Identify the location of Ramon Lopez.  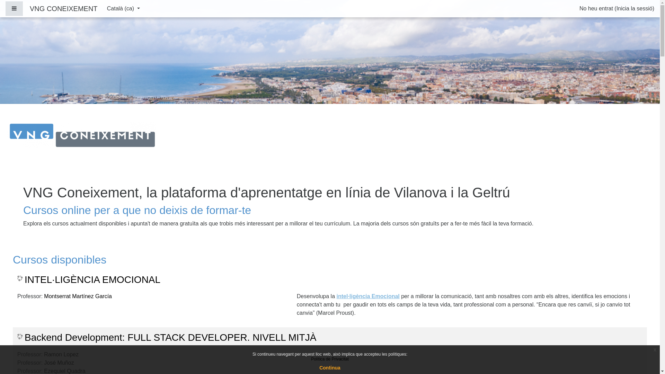
(61, 355).